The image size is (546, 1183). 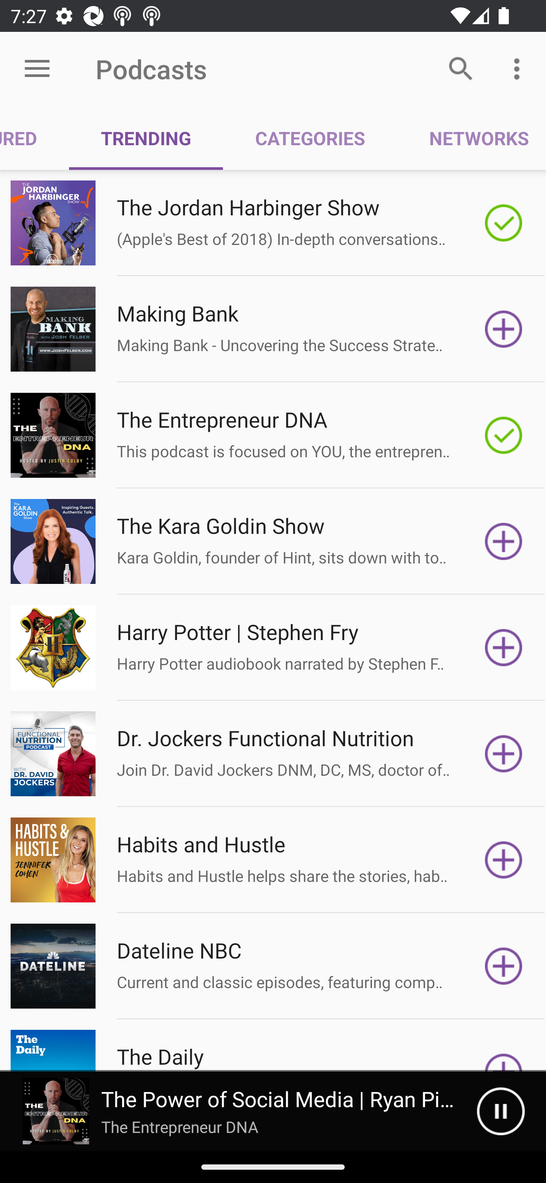 What do you see at coordinates (519, 68) in the screenshot?
I see `More options` at bounding box center [519, 68].